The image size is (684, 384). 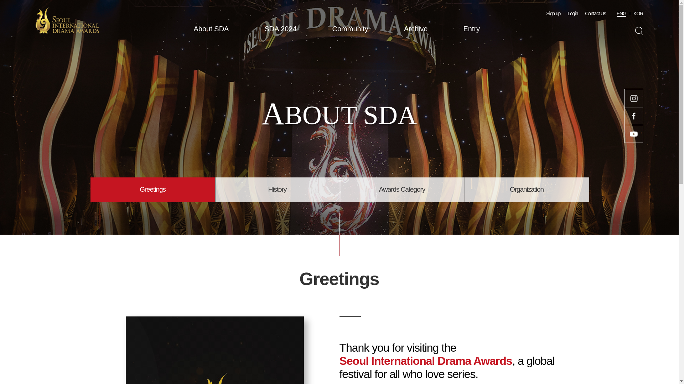 I want to click on Entry, so click(x=471, y=30).